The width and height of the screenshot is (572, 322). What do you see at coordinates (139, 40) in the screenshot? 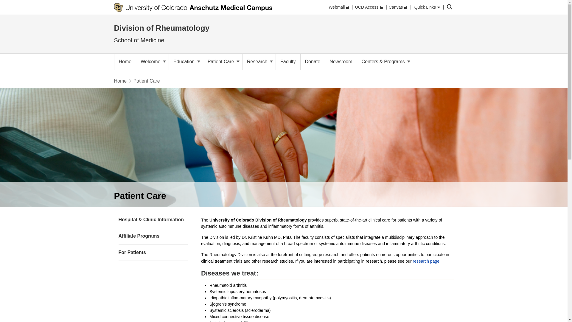
I see `School of Medicine` at bounding box center [139, 40].